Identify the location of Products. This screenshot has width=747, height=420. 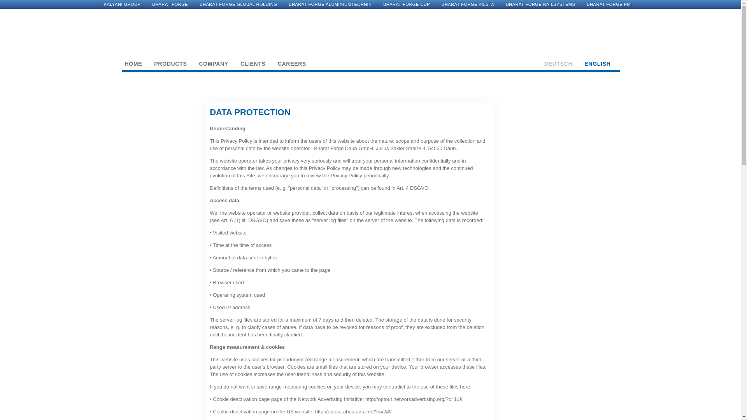
(170, 64).